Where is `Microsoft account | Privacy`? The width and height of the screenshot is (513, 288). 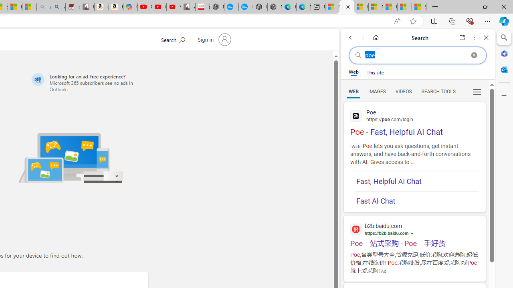
Microsoft account | Privacy is located at coordinates (376, 7).